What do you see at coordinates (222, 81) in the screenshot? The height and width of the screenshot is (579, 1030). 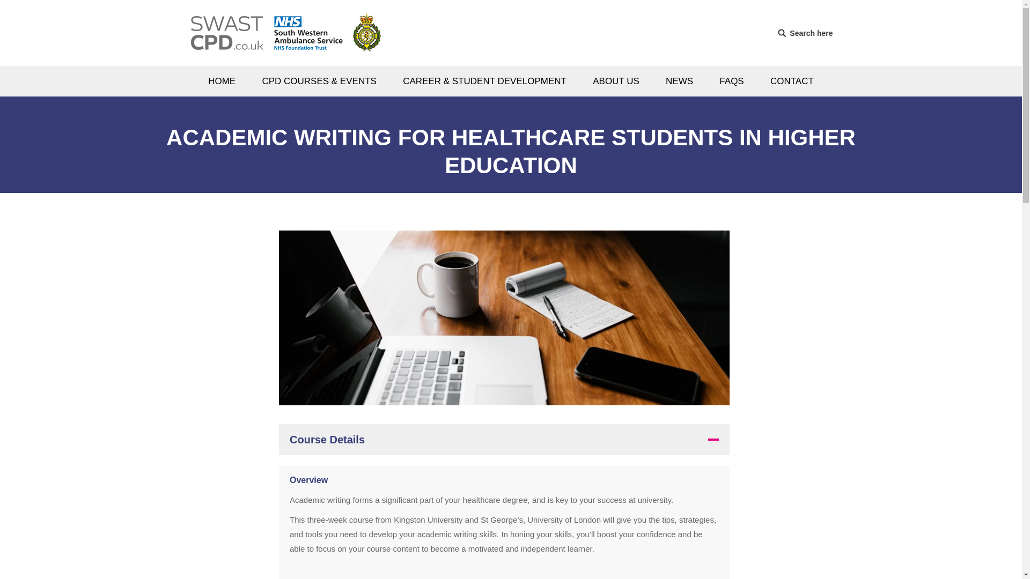 I see `HOME` at bounding box center [222, 81].